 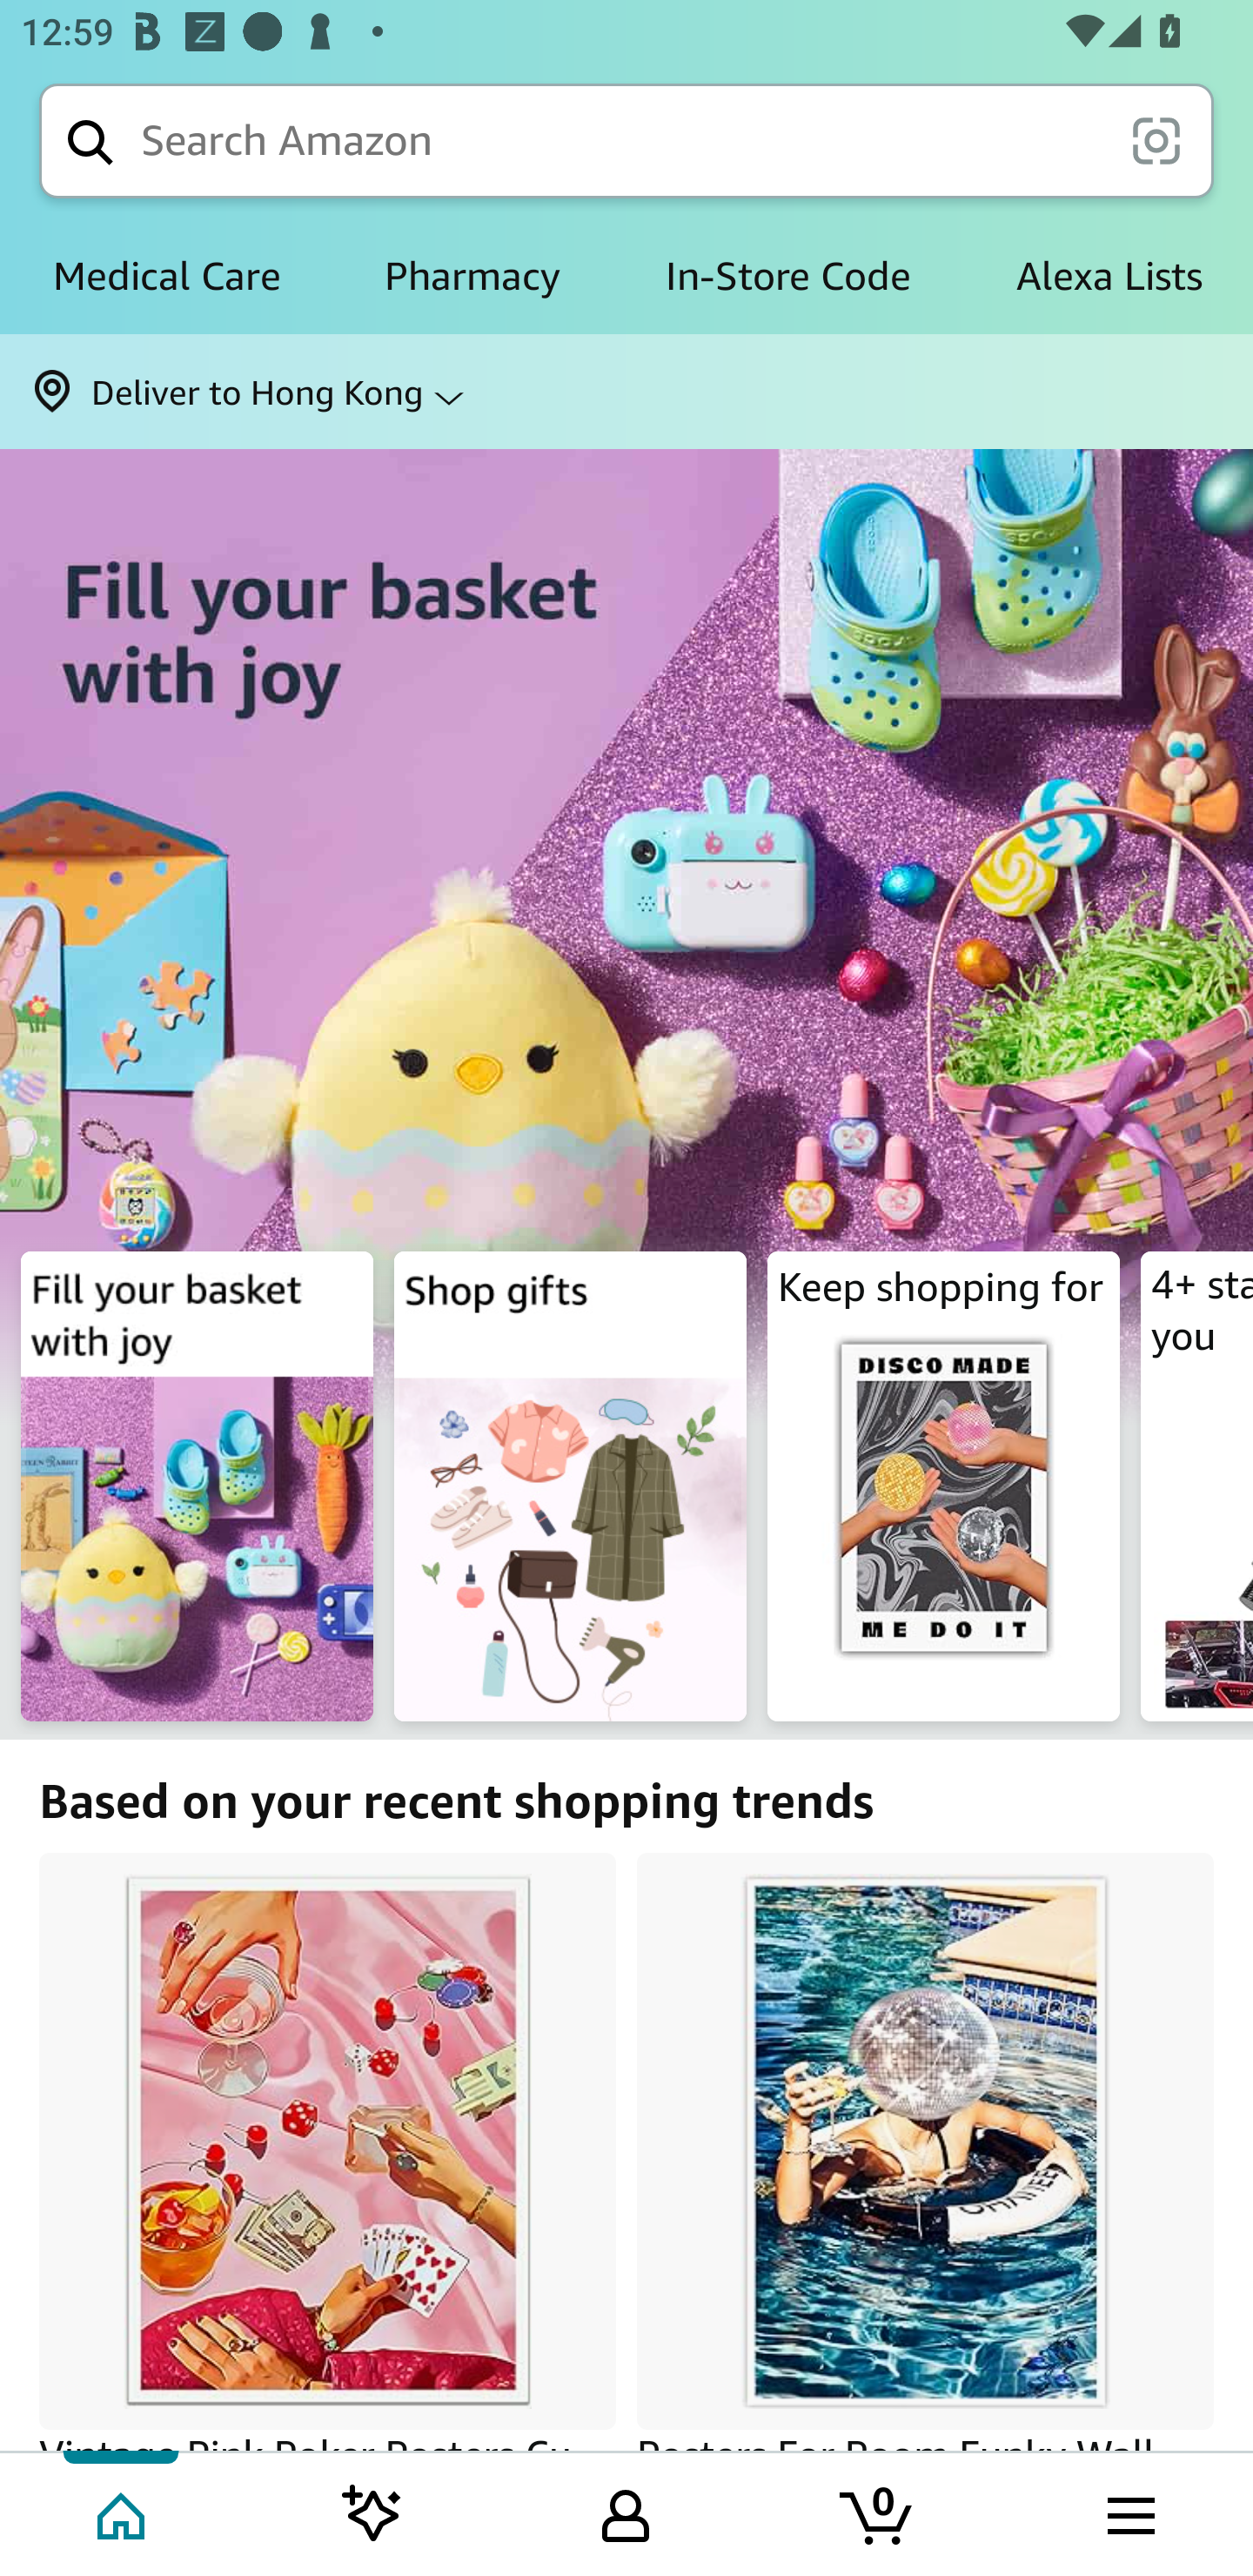 What do you see at coordinates (626, 392) in the screenshot?
I see `Deliver to Hong Kong ⌵` at bounding box center [626, 392].